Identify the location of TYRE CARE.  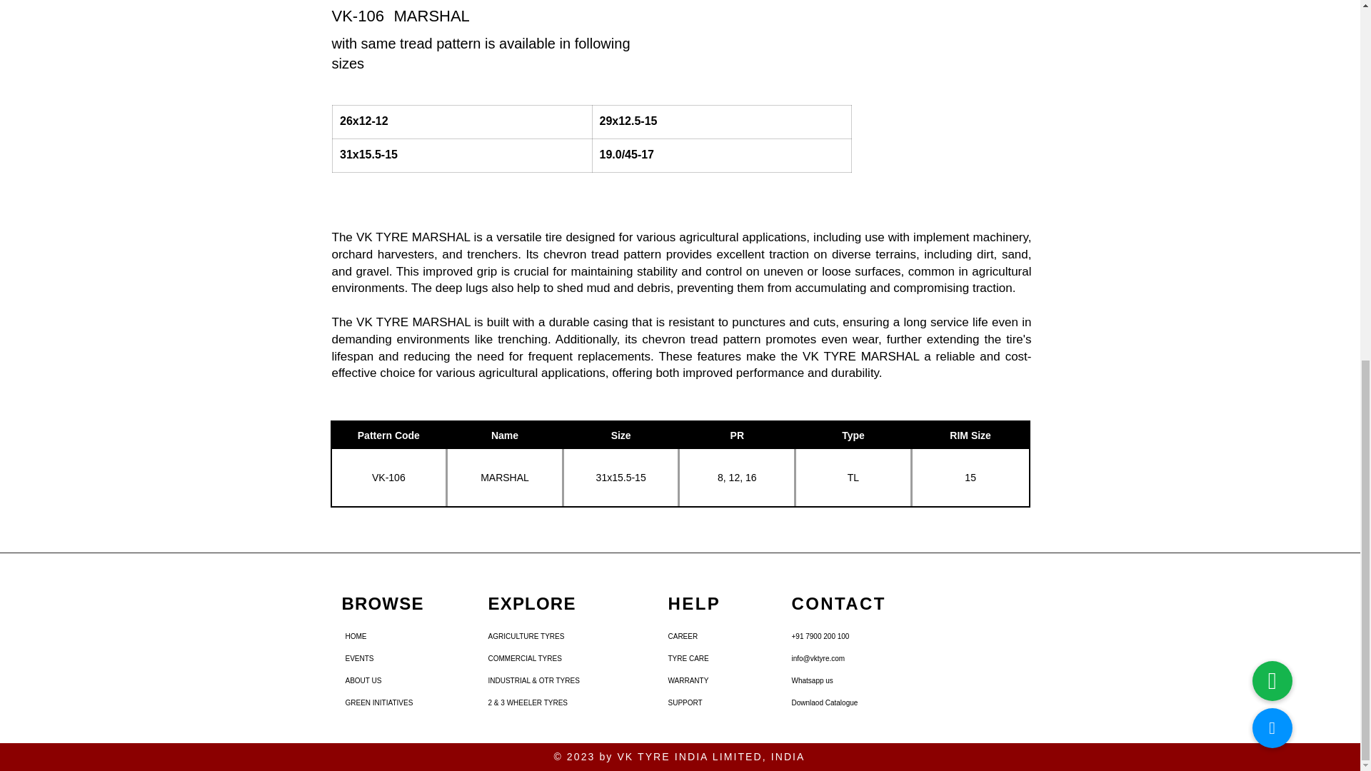
(705, 658).